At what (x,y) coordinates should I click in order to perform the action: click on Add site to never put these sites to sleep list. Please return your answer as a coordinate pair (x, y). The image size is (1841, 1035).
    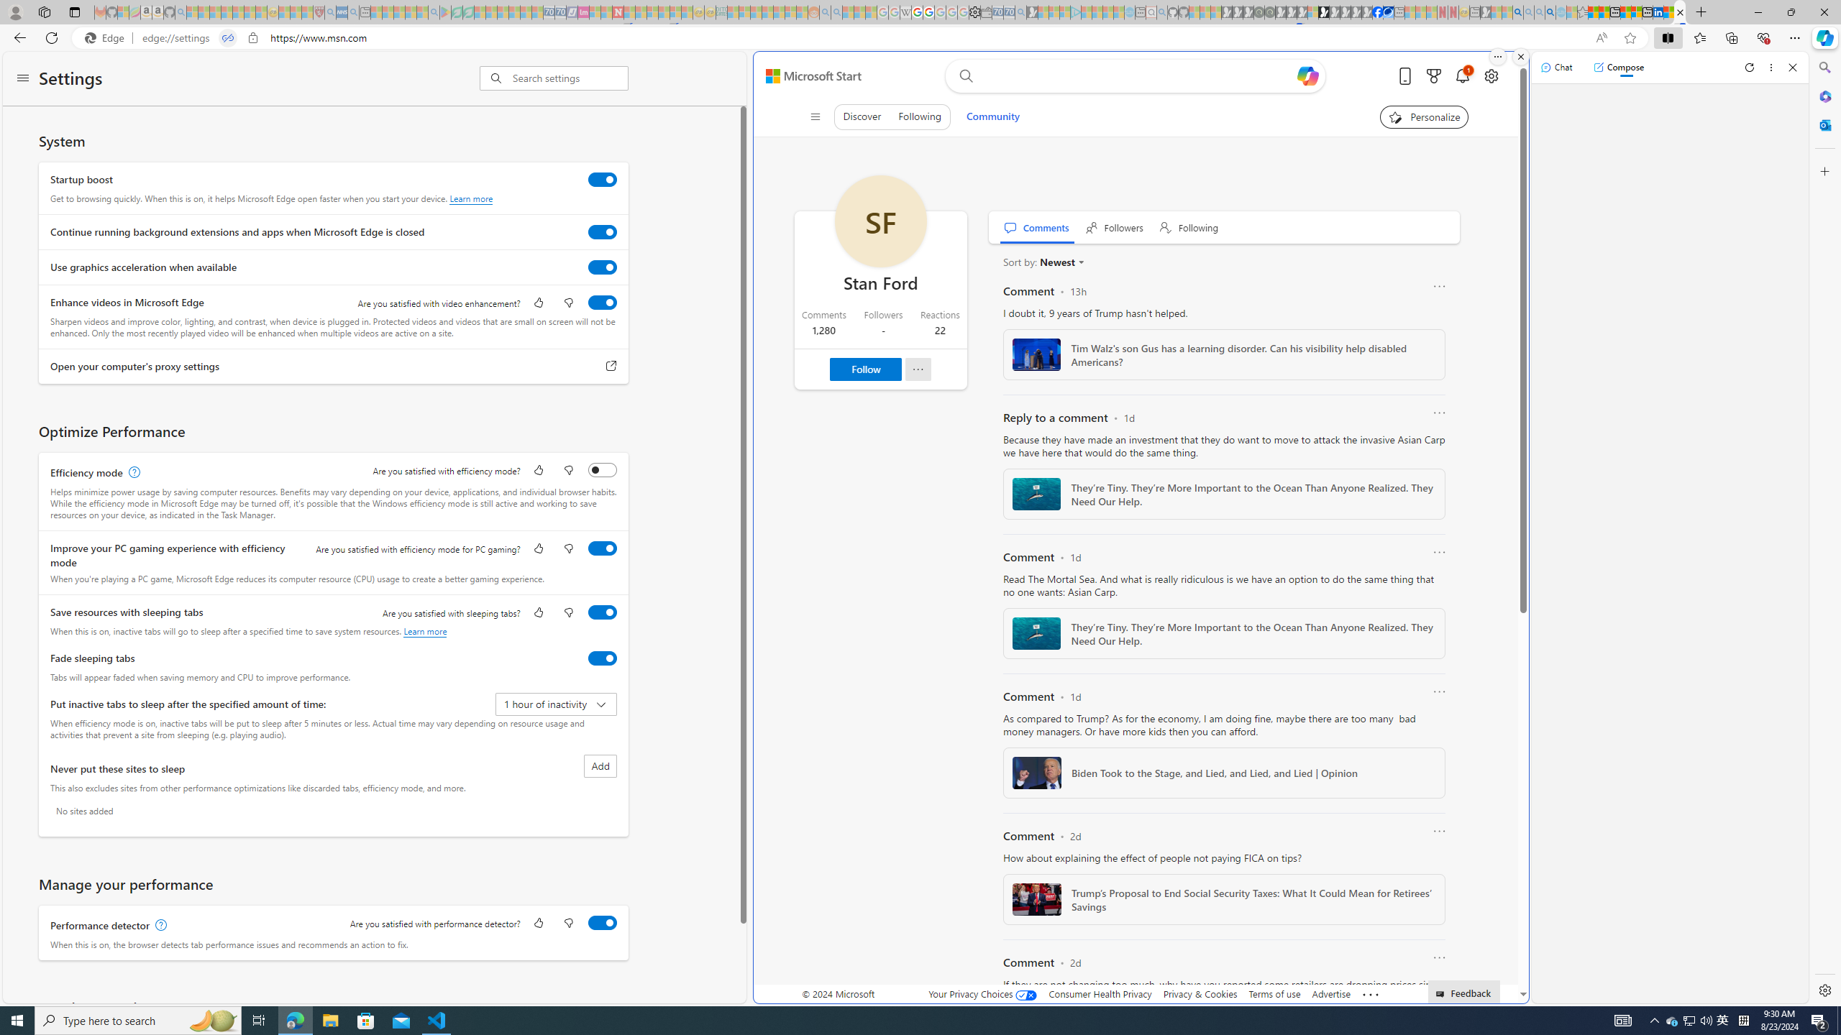
    Looking at the image, I should click on (600, 765).